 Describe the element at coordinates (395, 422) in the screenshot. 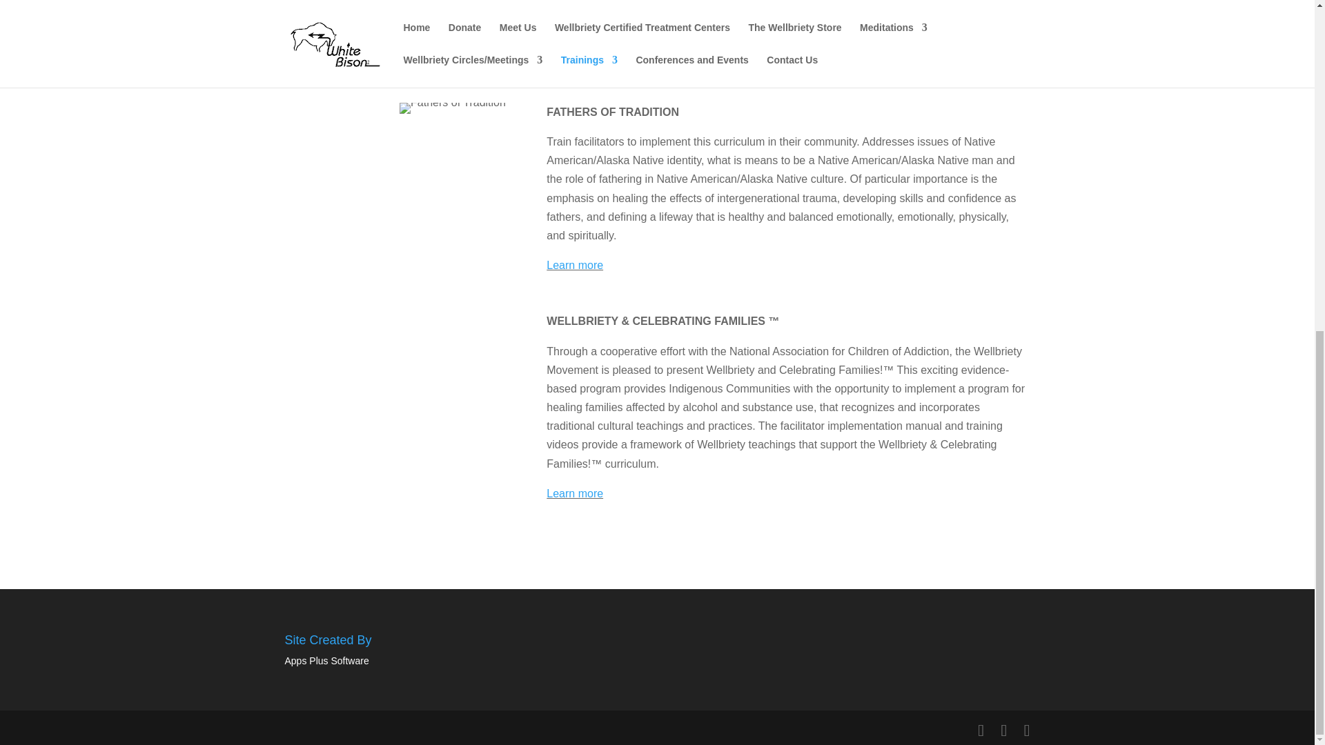

I see `WCF new logo 1.4.24` at that location.